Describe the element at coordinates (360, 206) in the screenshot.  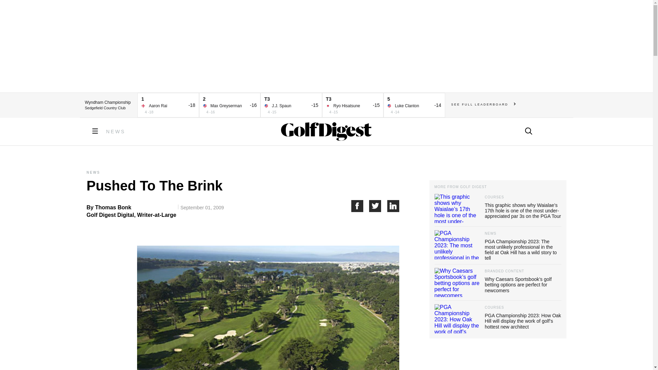
I see `Share on Facebook` at that location.